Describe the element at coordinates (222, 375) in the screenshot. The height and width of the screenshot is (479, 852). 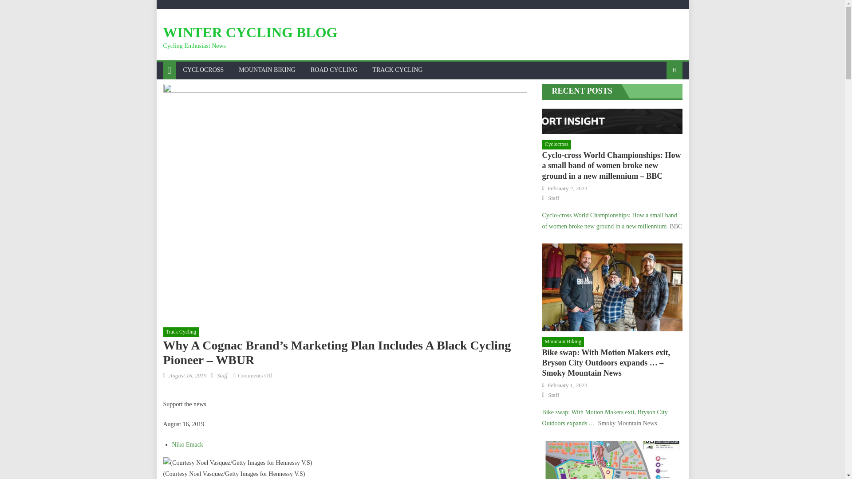
I see `Staff` at that location.